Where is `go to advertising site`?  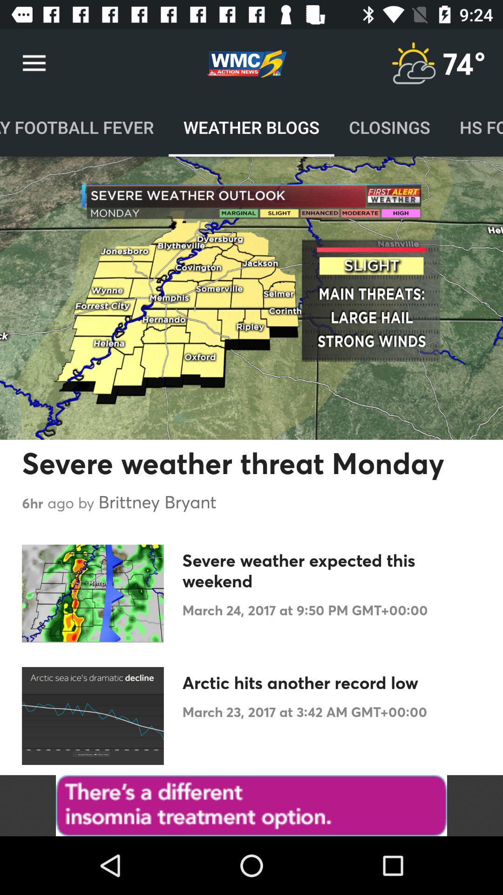
go to advertising site is located at coordinates (251, 805).